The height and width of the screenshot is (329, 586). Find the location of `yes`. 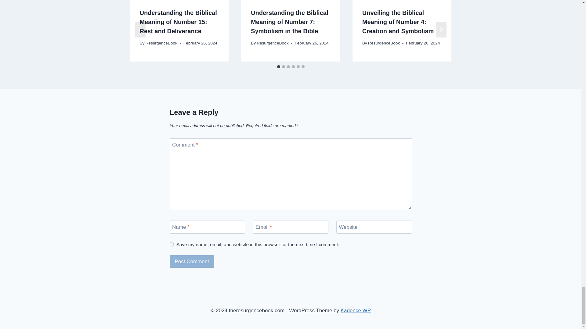

yes is located at coordinates (172, 244).